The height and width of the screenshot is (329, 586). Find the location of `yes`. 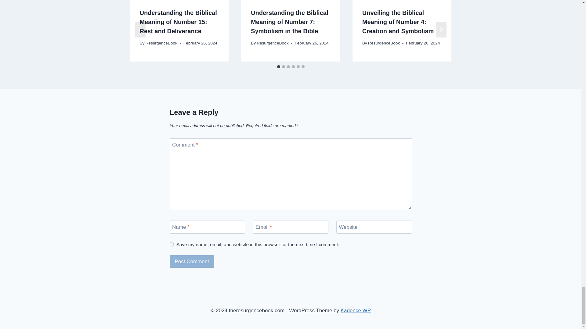

yes is located at coordinates (172, 244).